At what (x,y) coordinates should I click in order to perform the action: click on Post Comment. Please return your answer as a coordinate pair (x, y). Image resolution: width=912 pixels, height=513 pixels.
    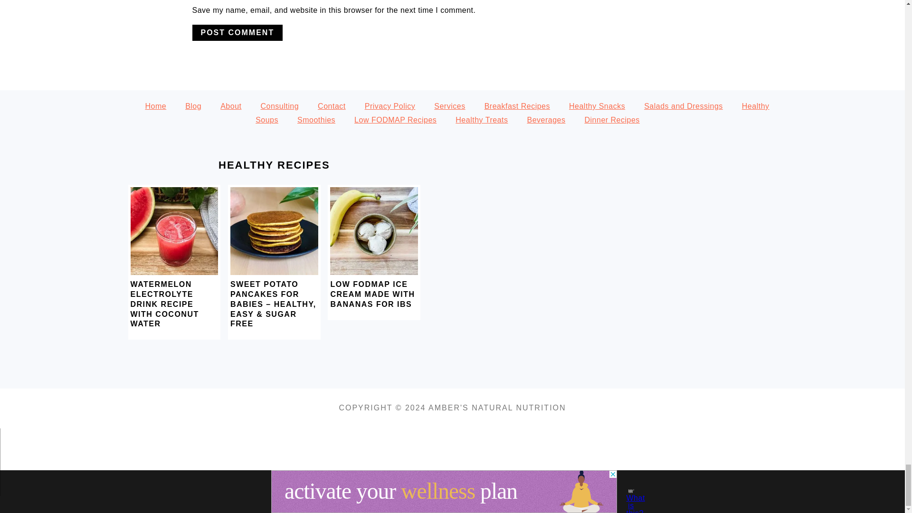
    Looking at the image, I should click on (237, 32).